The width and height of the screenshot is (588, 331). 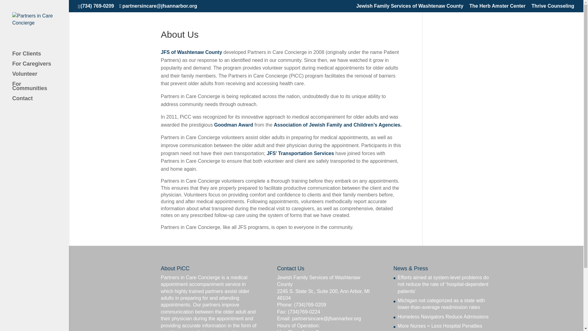 I want to click on The Herb Amster Center, so click(x=497, y=8).